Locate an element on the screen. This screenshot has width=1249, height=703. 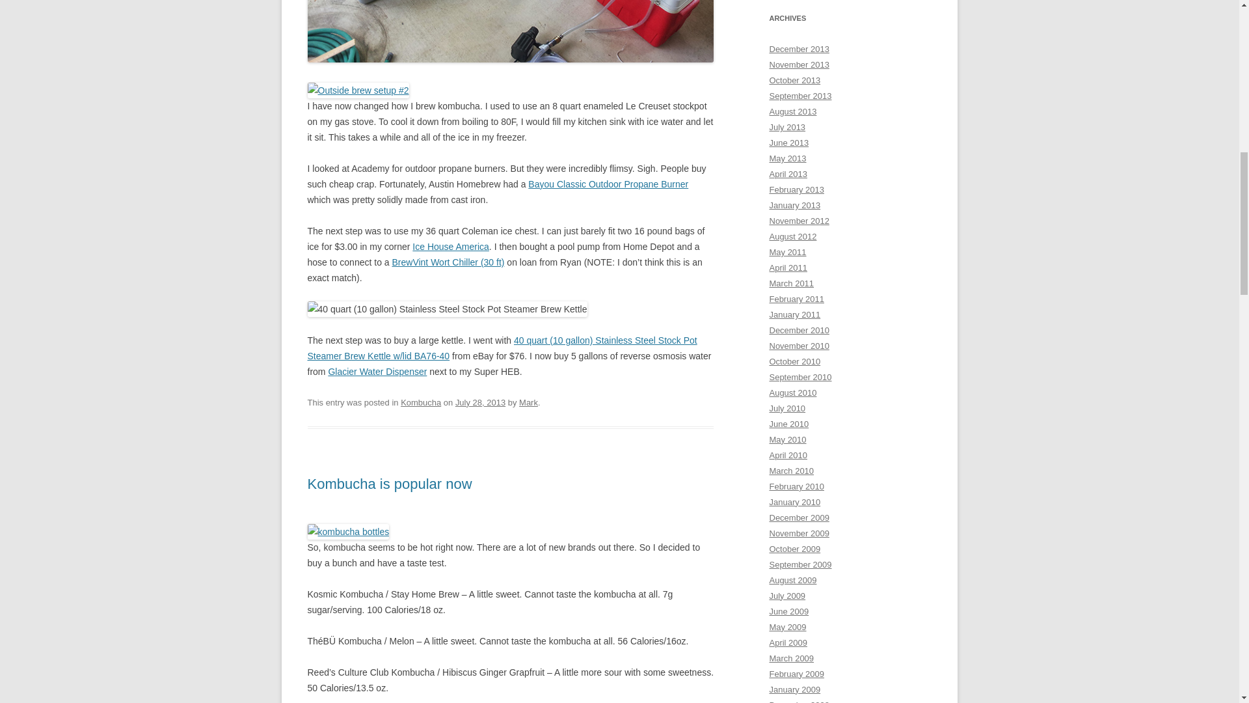
Ice House America is located at coordinates (450, 246).